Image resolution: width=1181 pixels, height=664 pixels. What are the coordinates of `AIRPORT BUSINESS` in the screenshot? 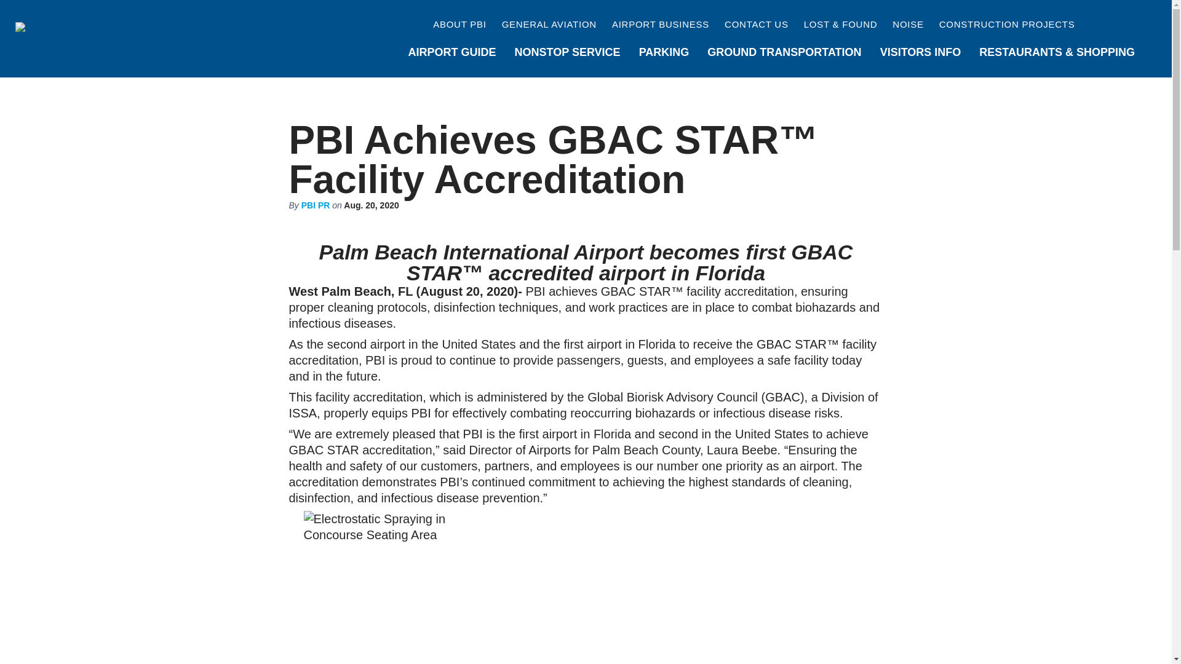 It's located at (660, 25).